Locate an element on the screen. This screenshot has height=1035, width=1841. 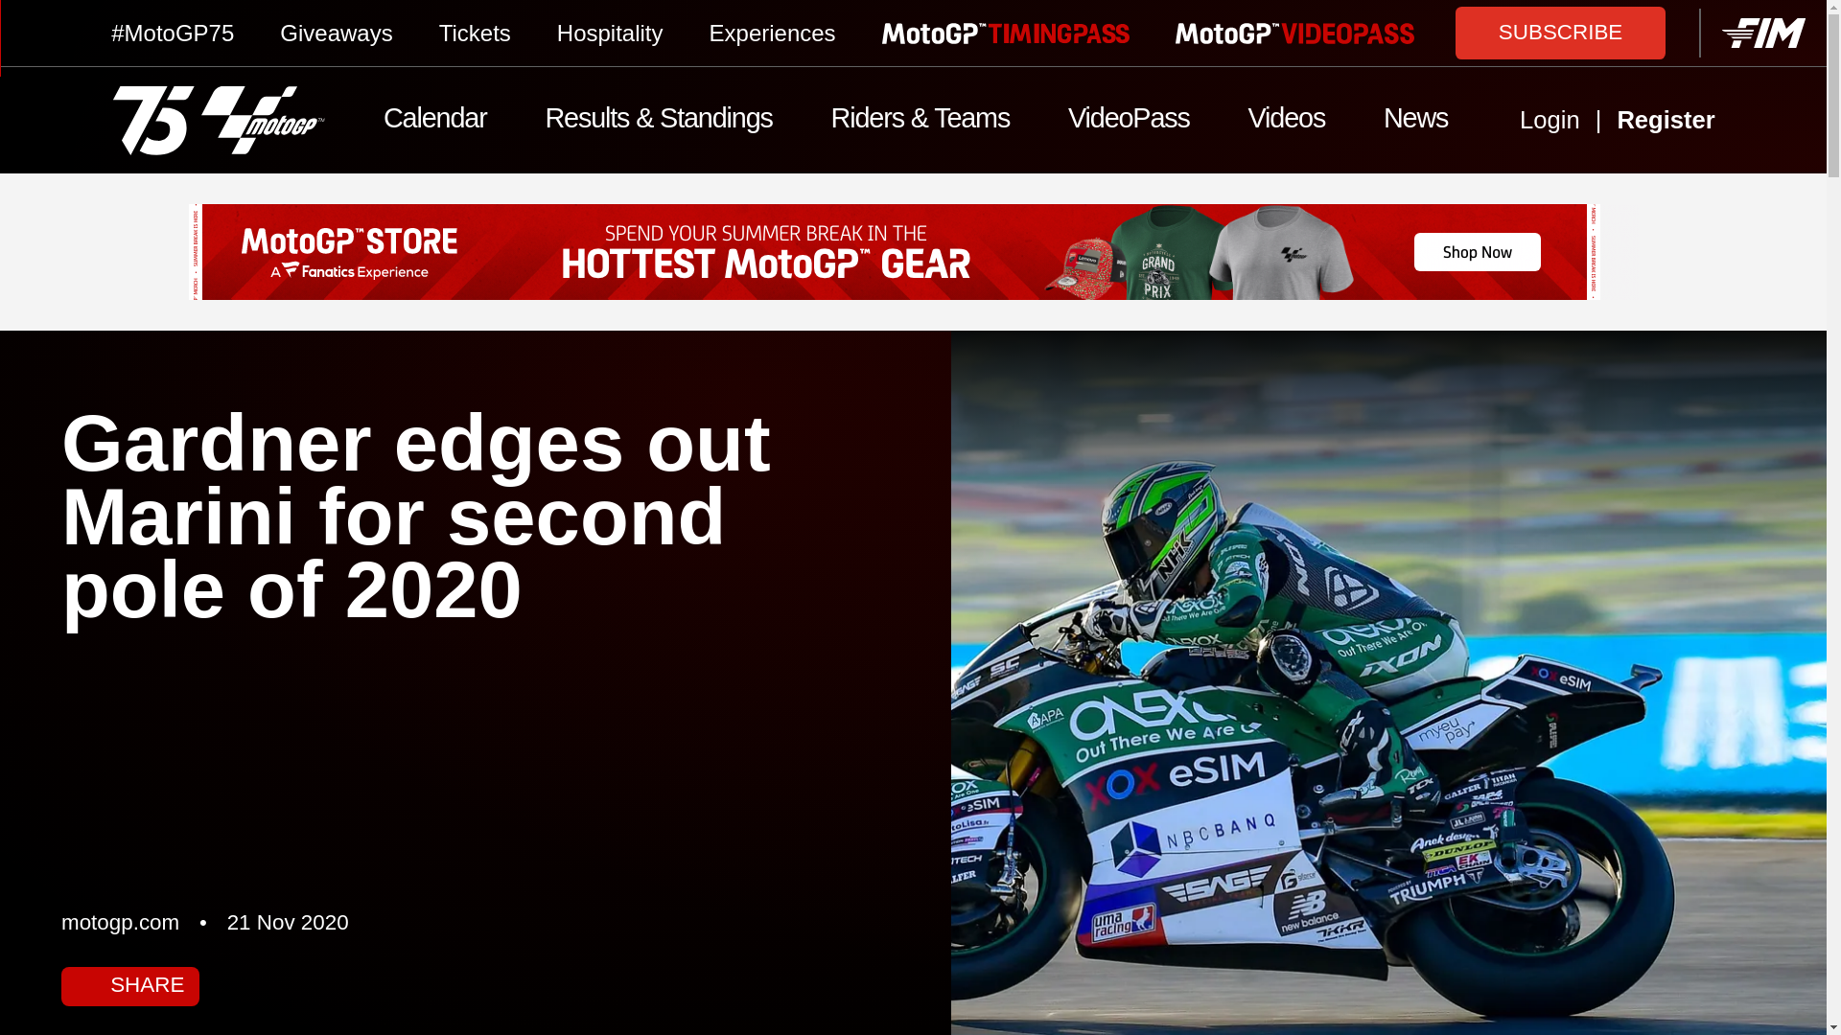
Calendar is located at coordinates (435, 121).